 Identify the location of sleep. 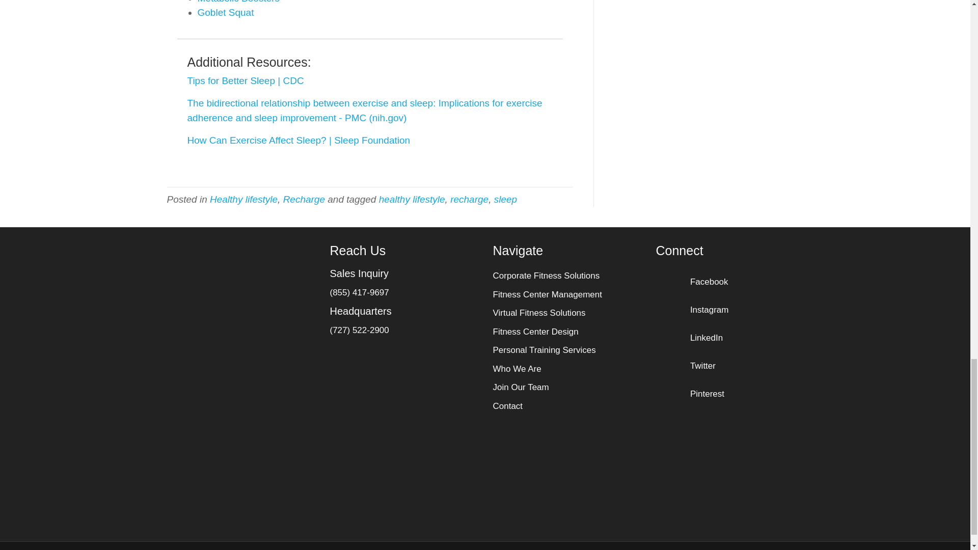
(505, 199).